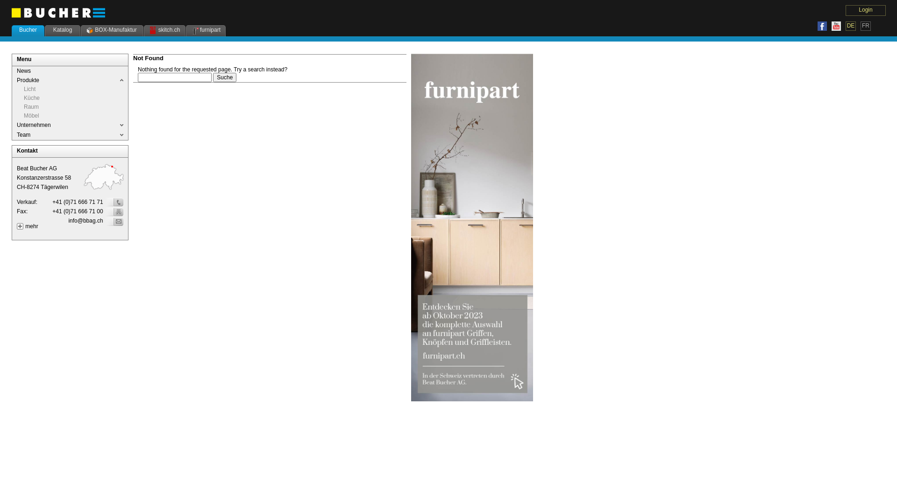 The width and height of the screenshot is (897, 504). Describe the element at coordinates (30, 89) in the screenshot. I see `Licht` at that location.